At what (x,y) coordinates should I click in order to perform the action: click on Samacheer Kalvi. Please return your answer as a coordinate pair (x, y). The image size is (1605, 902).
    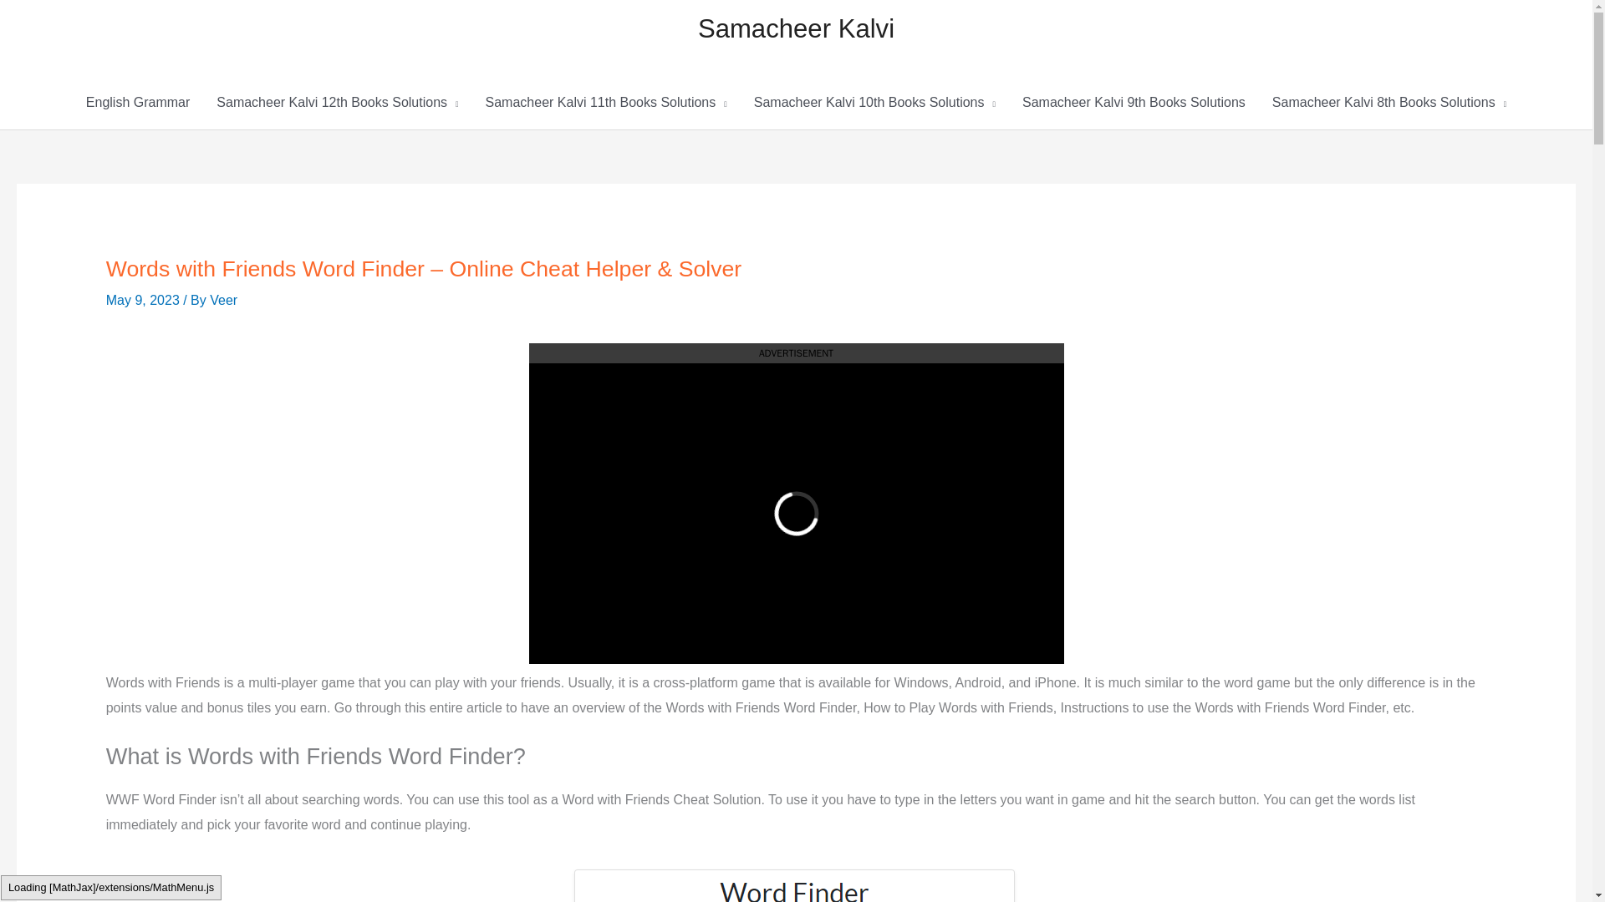
    Looking at the image, I should click on (796, 28).